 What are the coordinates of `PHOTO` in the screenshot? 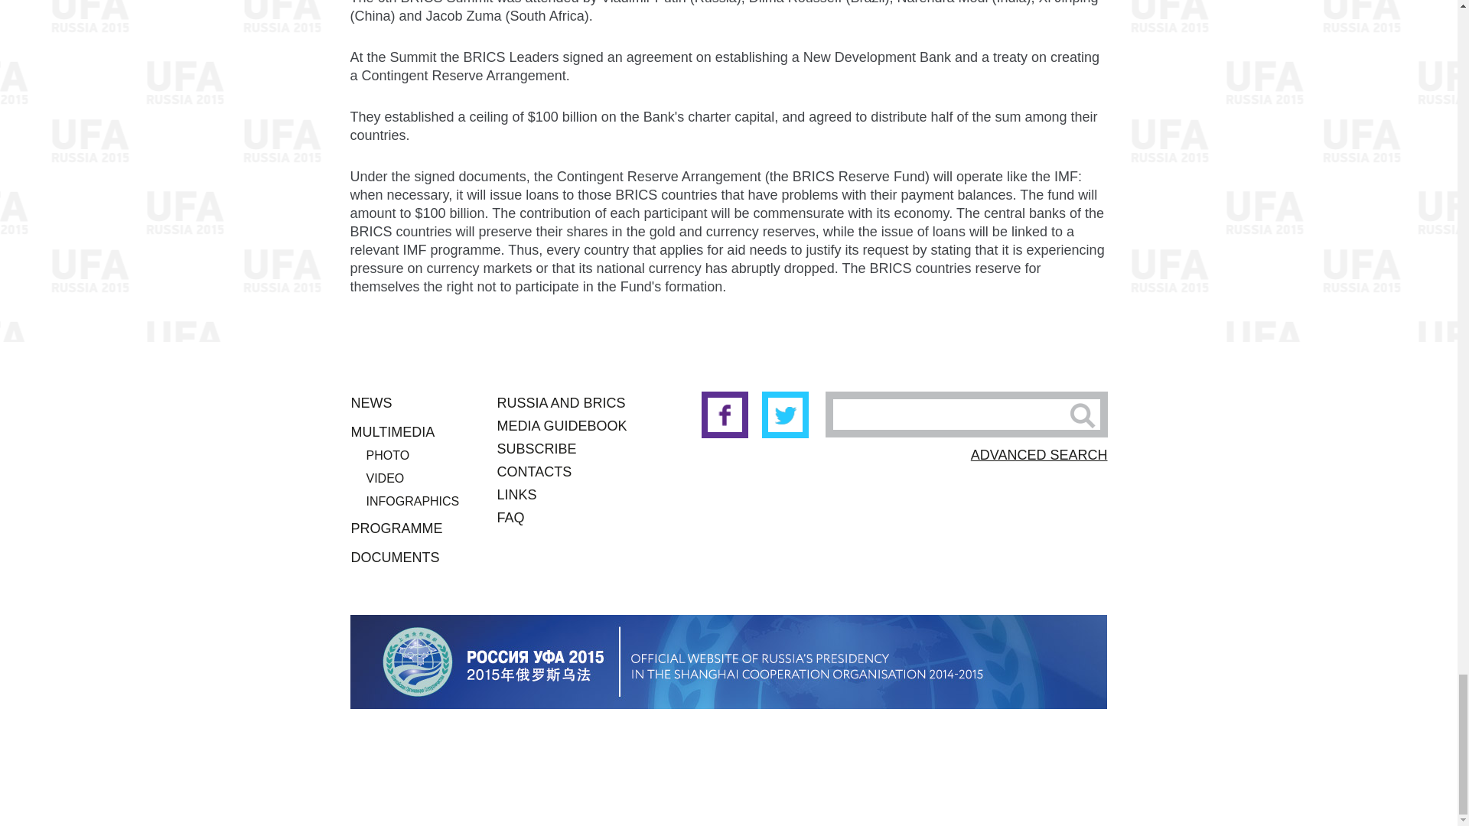 It's located at (387, 455).